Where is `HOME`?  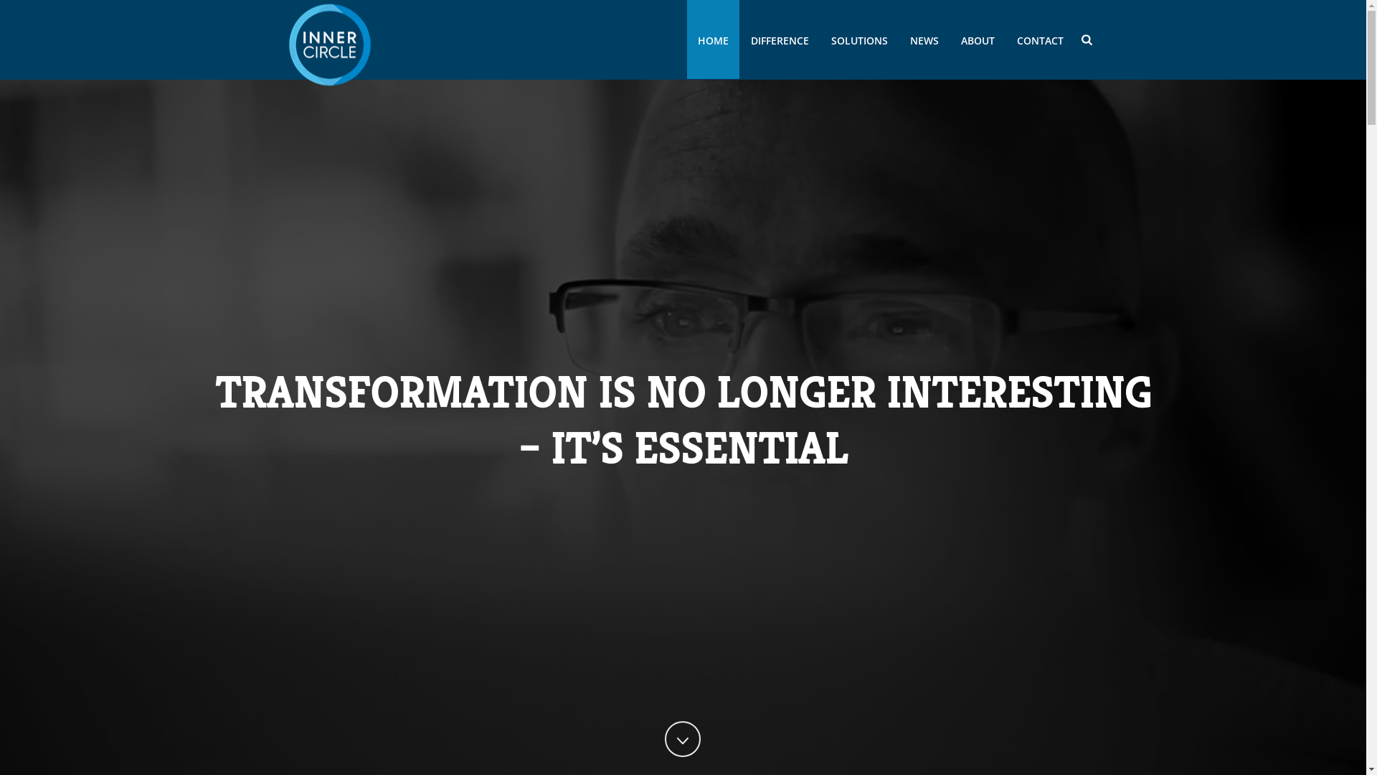
HOME is located at coordinates (713, 39).